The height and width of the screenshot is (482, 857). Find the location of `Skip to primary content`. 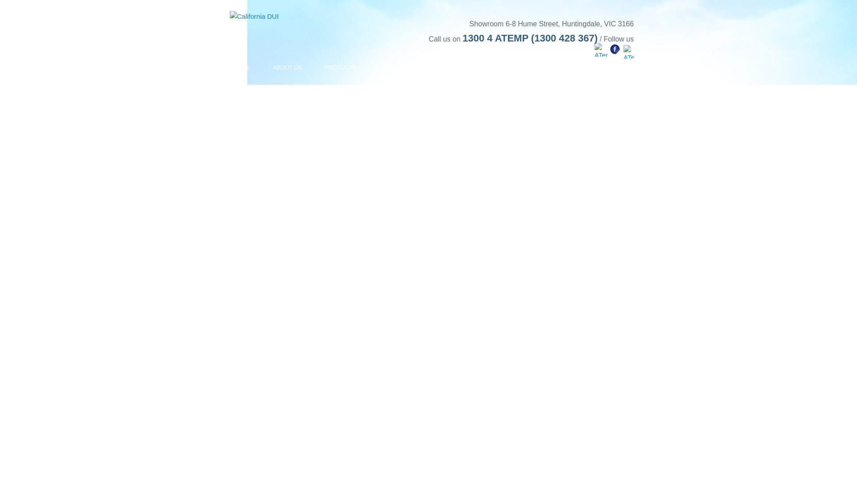

Skip to primary content is located at coordinates (257, 65).